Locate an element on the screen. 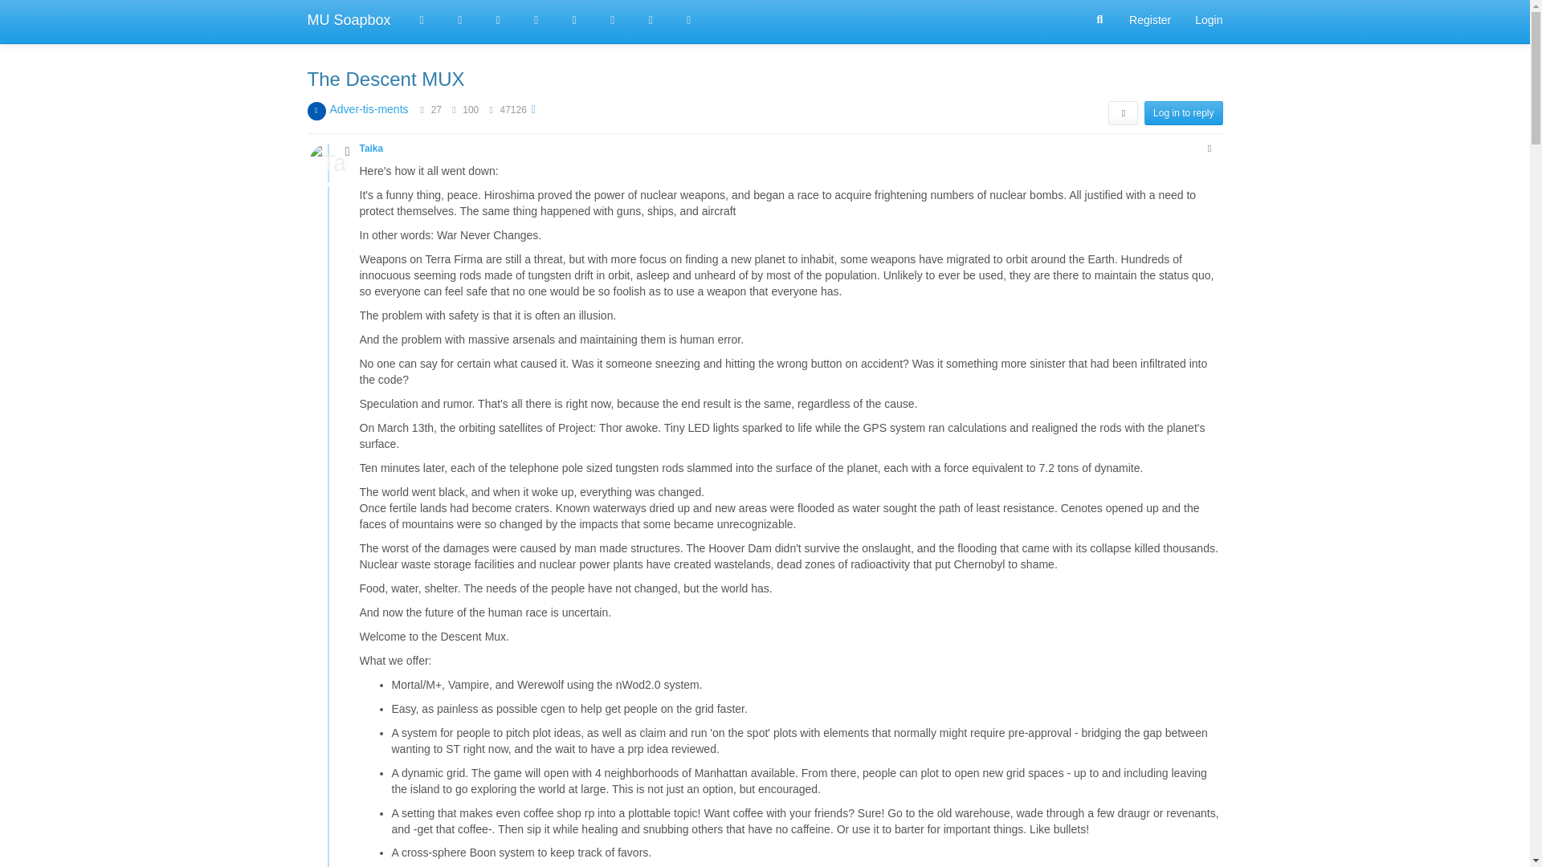 This screenshot has height=867, width=1542. Groups is located at coordinates (613, 19).